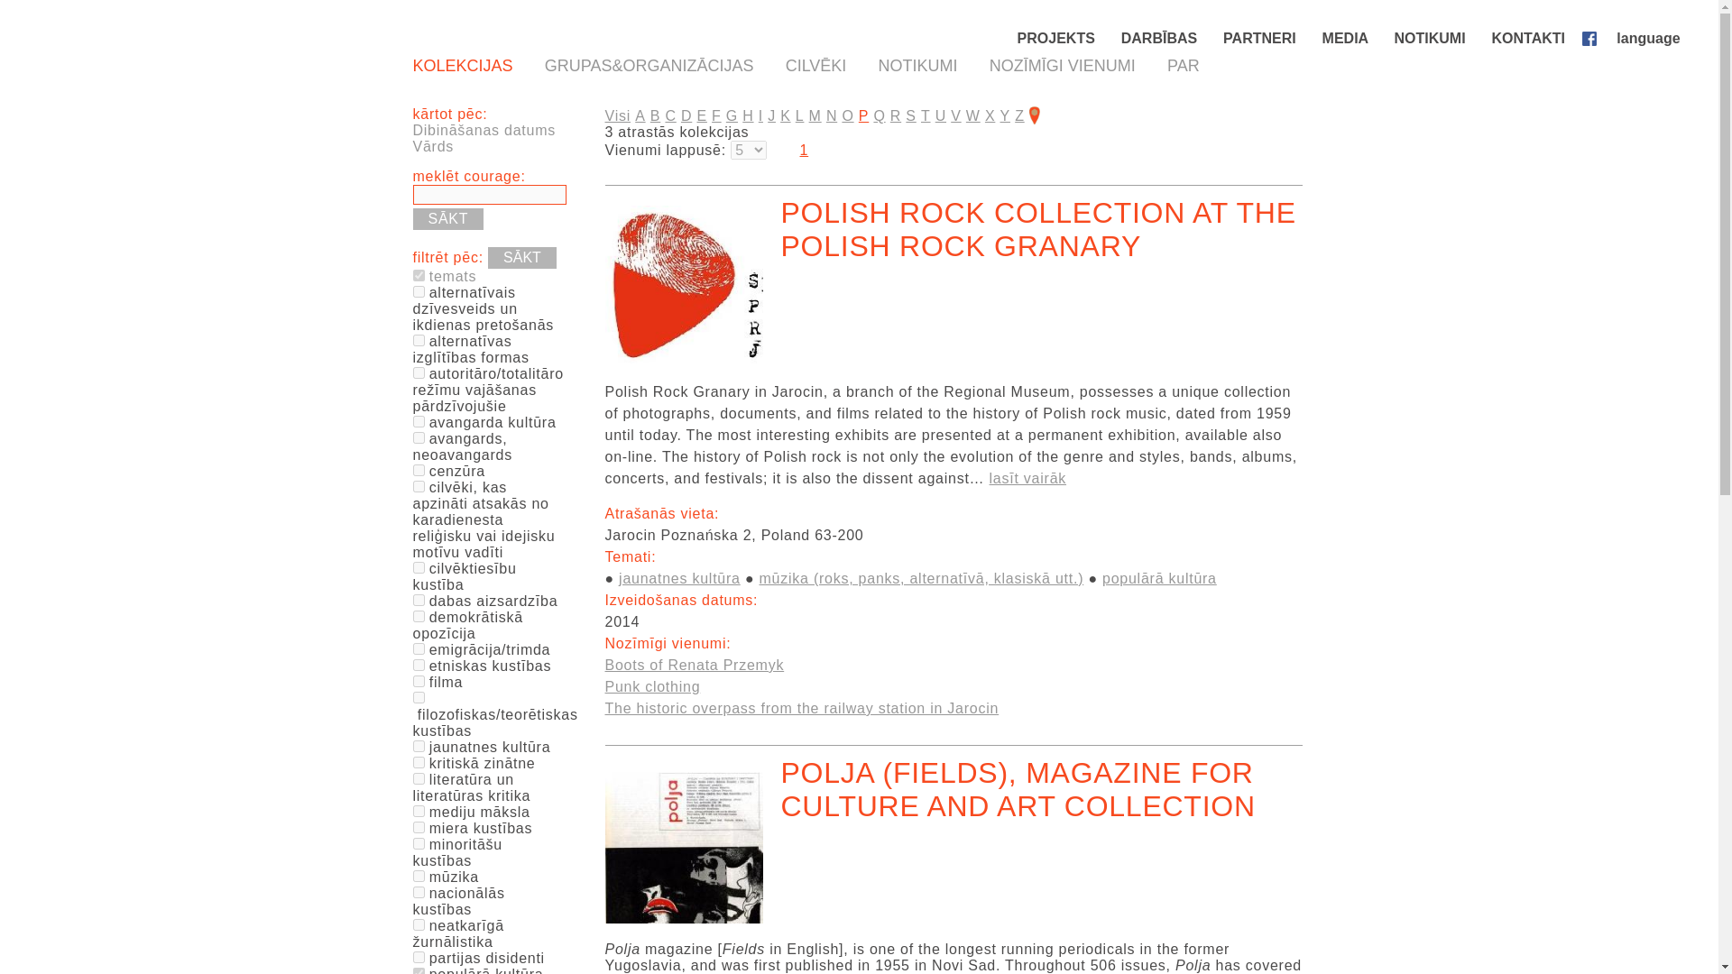  Describe the element at coordinates (419, 373) in the screenshot. I see `courage:survivors` at that location.